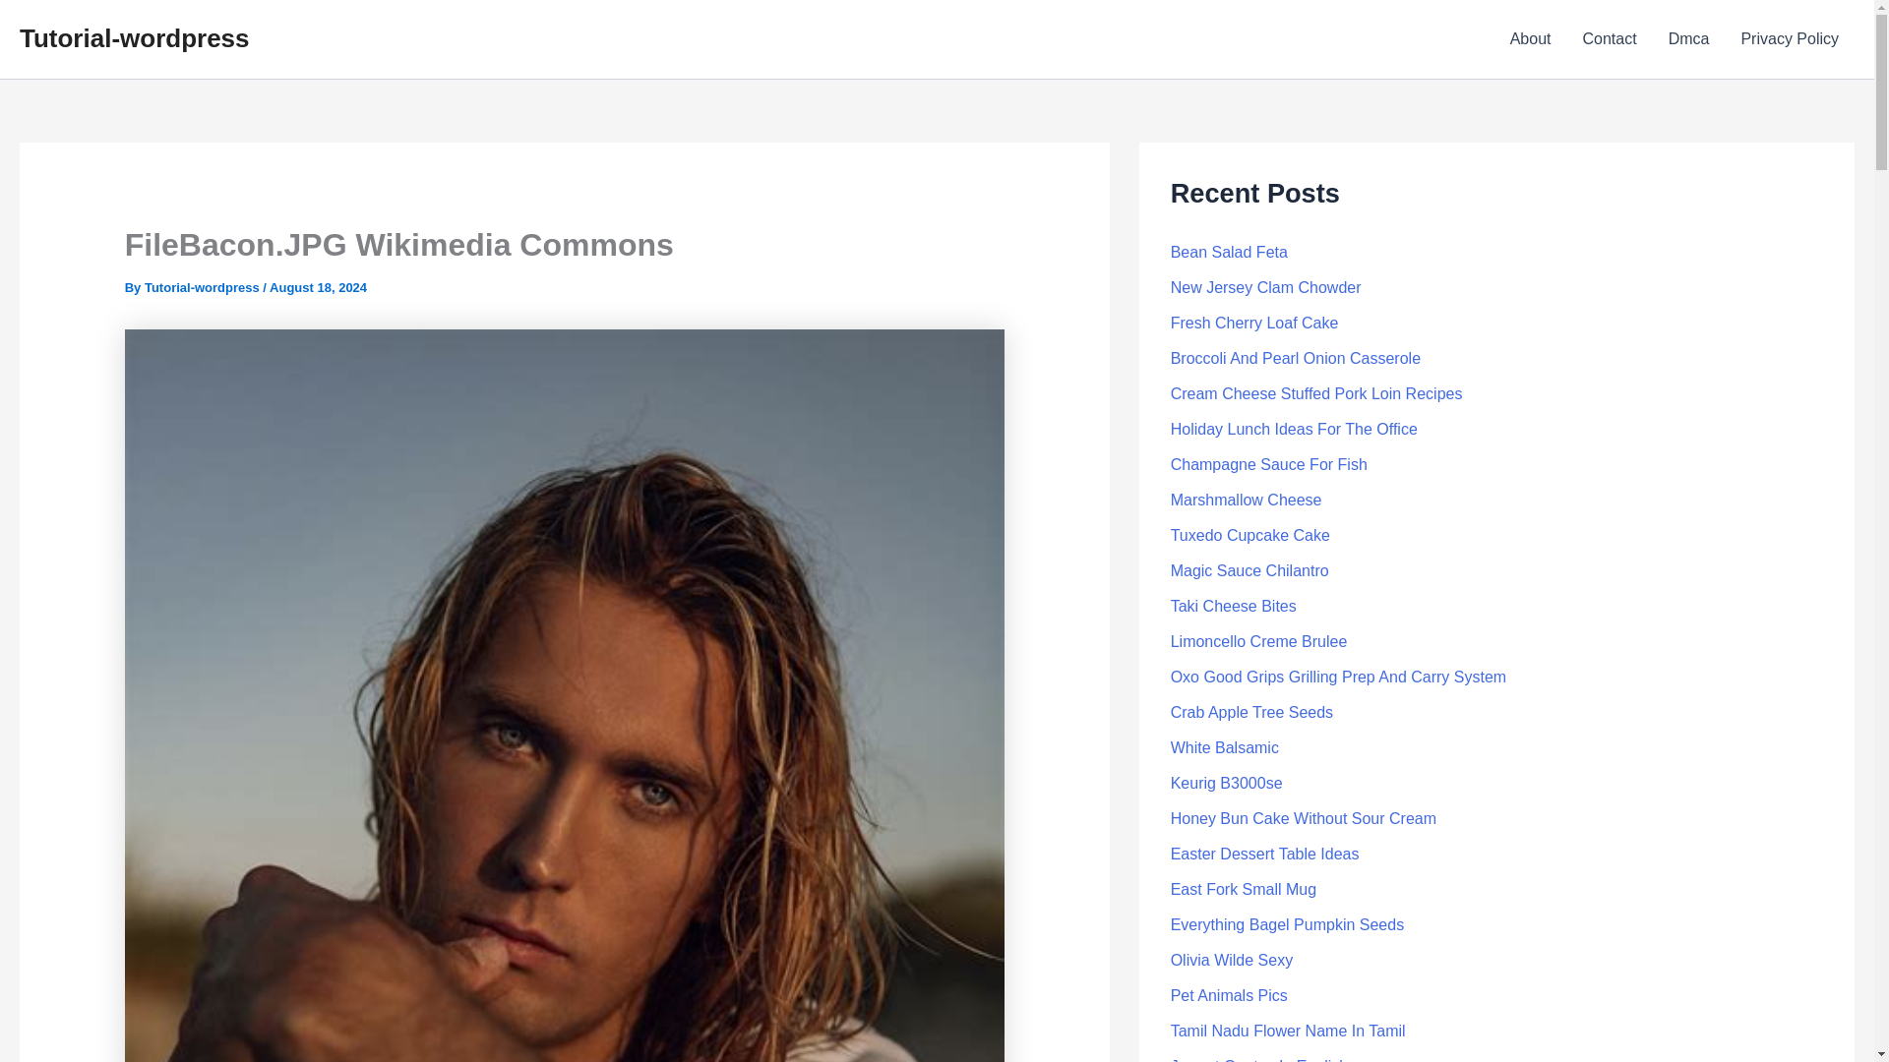 The height and width of the screenshot is (1062, 1889). I want to click on Easter Dessert Table Ideas, so click(1265, 854).